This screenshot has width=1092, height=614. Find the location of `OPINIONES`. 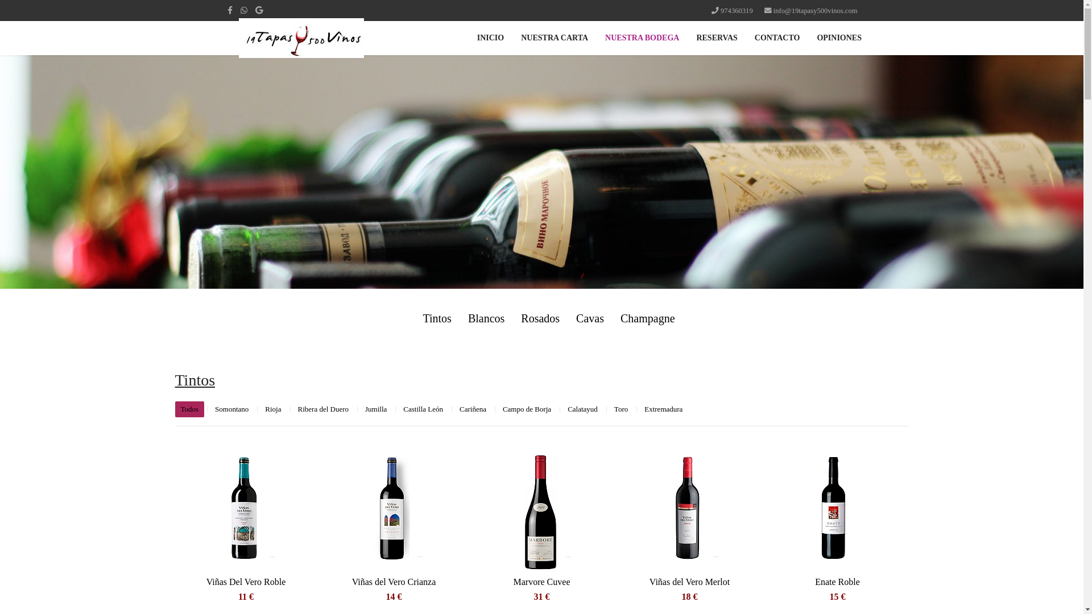

OPINIONES is located at coordinates (839, 38).